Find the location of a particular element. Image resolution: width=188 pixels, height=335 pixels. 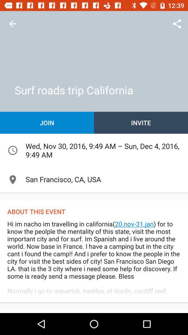

click item above the invite item is located at coordinates (177, 24).